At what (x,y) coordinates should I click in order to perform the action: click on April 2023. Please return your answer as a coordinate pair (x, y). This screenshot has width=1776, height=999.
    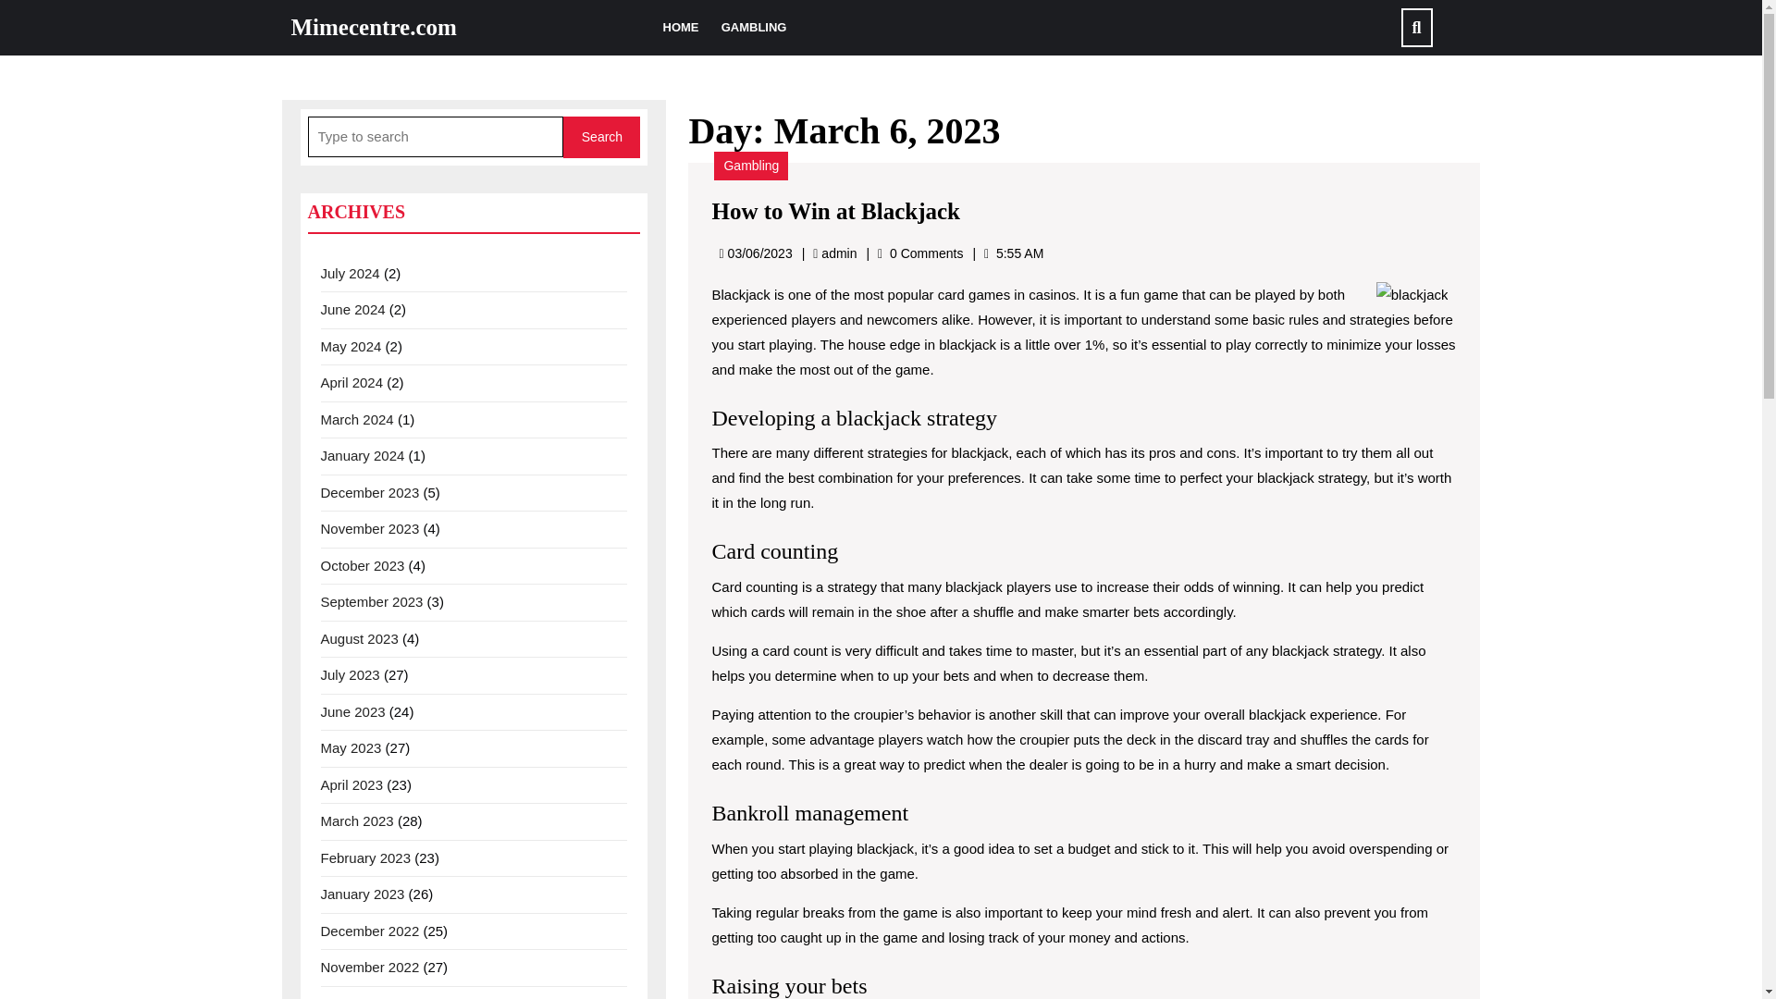
    Looking at the image, I should click on (351, 784).